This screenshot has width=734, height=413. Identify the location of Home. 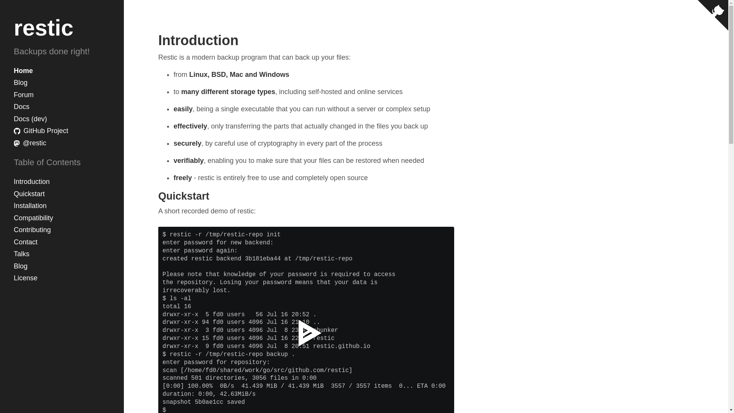
(62, 71).